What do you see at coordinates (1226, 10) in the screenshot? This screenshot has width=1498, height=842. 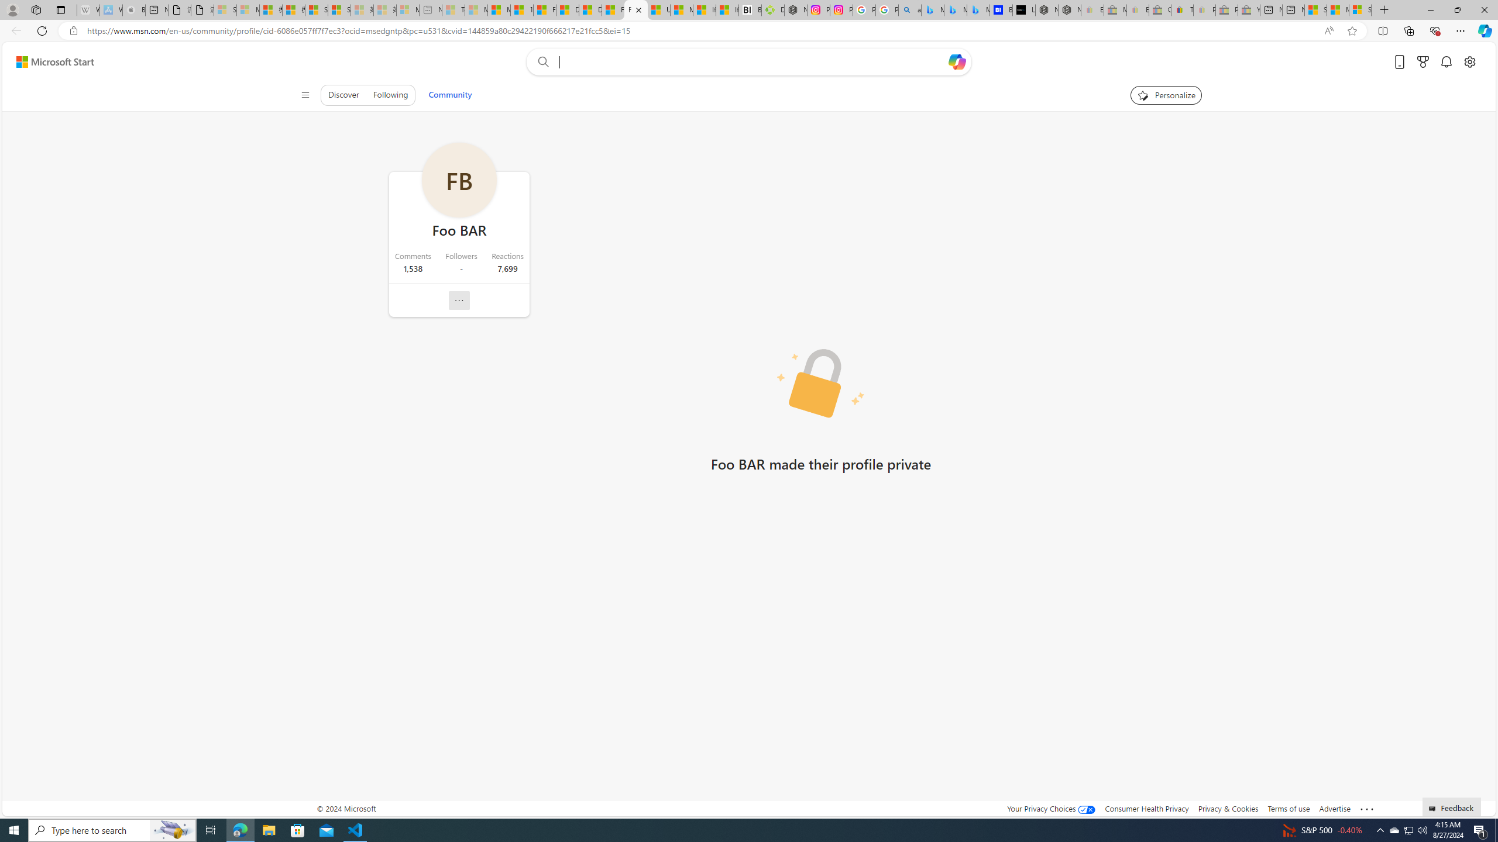 I see `Press Room - eBay Inc. - Sleeping` at bounding box center [1226, 10].